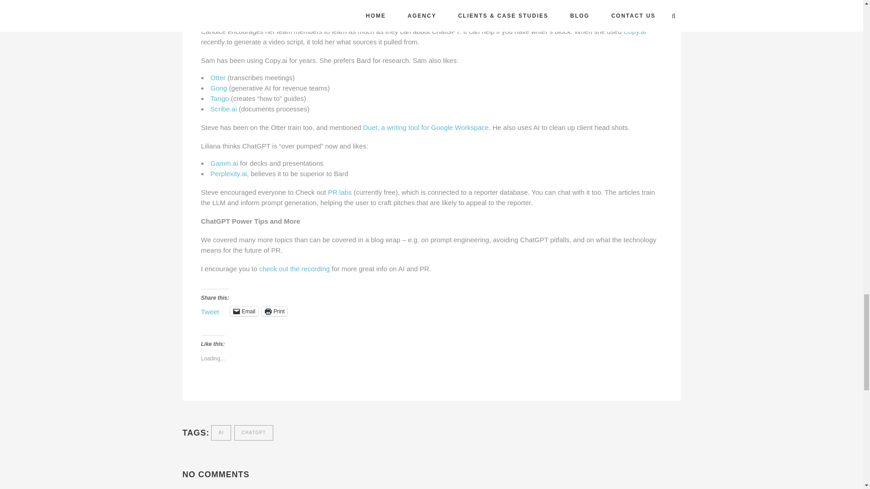 The height and width of the screenshot is (489, 870). What do you see at coordinates (244, 311) in the screenshot?
I see `Click to email a link to a friend` at bounding box center [244, 311].